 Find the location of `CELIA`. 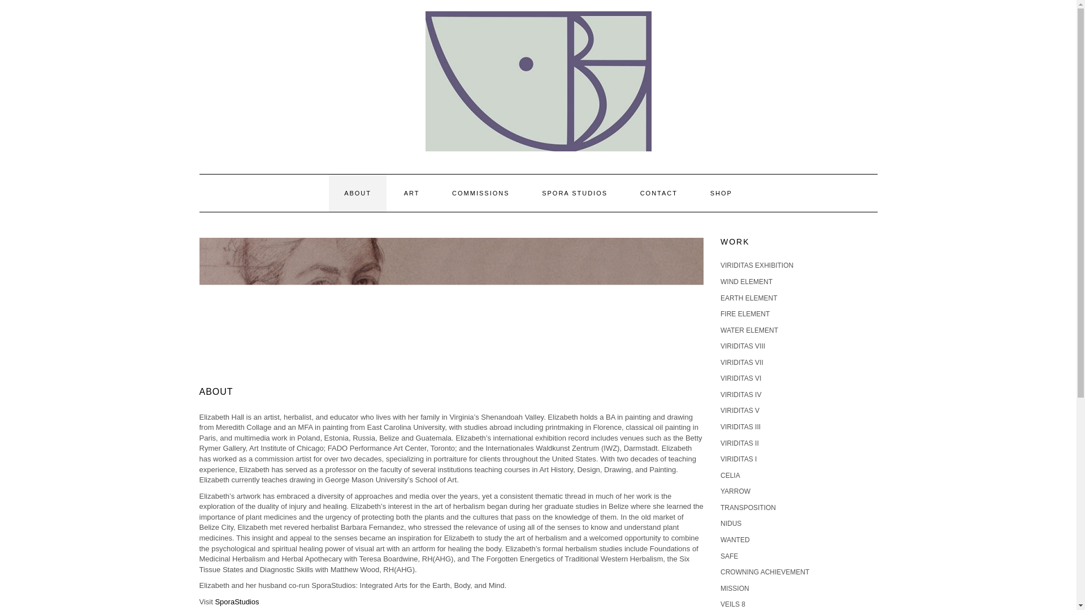

CELIA is located at coordinates (730, 475).